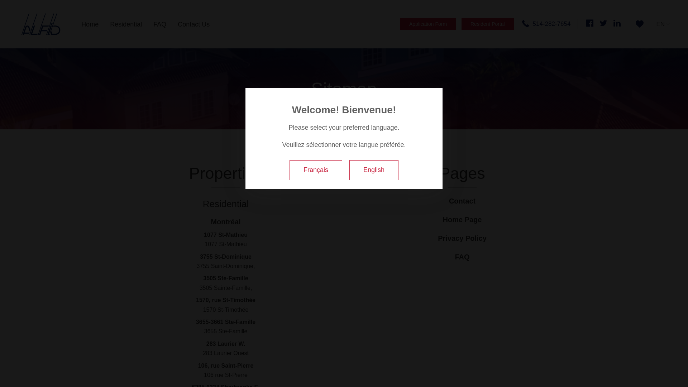 The height and width of the screenshot is (387, 688). Describe the element at coordinates (226, 263) in the screenshot. I see `3755 St-Dominique
3755 Saint-Dominique,` at that location.